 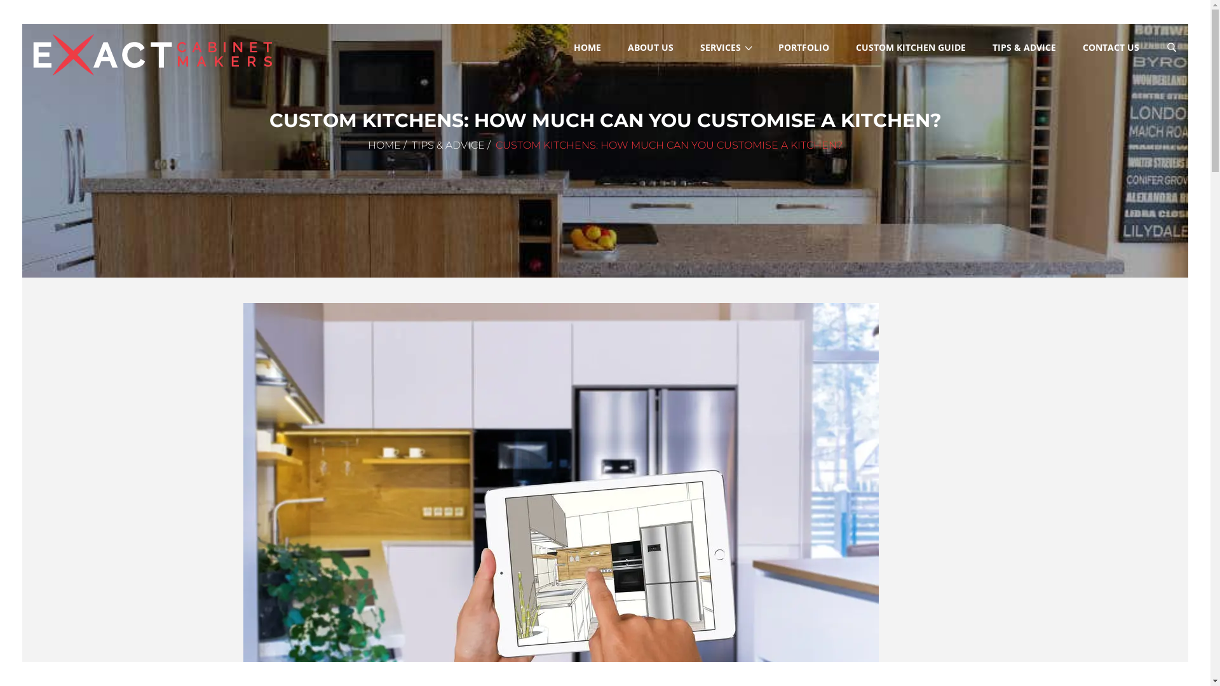 I want to click on TIPS & ADVICE, so click(x=449, y=145).